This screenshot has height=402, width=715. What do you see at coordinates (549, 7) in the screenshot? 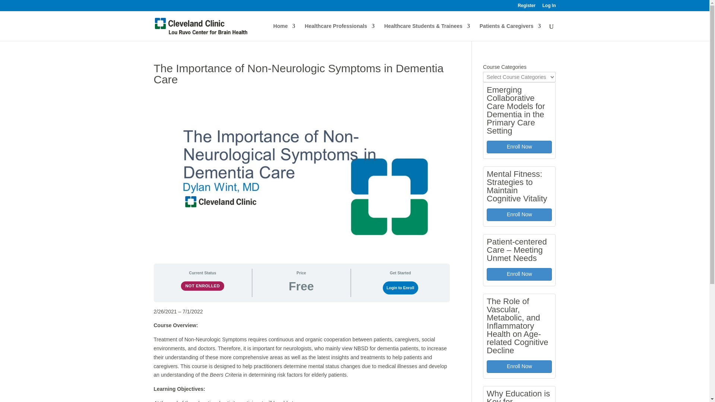
I see `Log In` at bounding box center [549, 7].